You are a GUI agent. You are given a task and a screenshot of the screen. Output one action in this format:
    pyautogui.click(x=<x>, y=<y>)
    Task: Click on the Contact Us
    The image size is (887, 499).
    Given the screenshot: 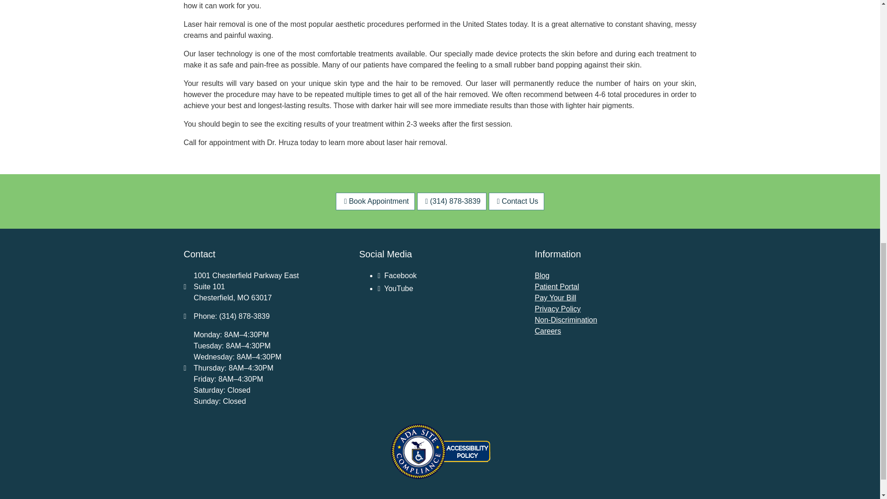 What is the action you would take?
    pyautogui.click(x=516, y=201)
    